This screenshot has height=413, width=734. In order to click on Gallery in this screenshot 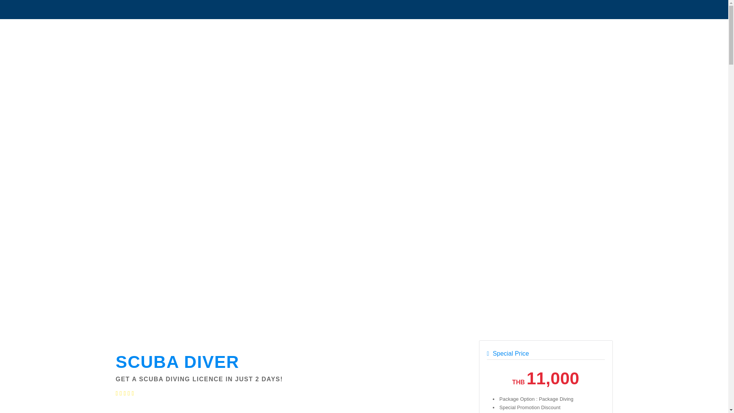, I will do `click(380, 409)`.